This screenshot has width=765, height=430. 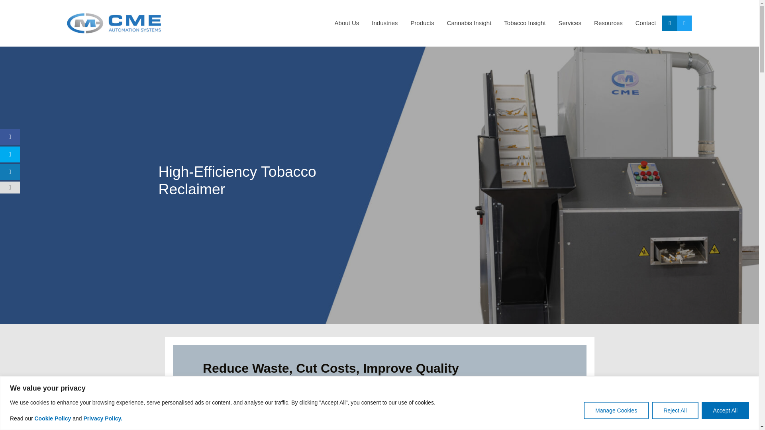 What do you see at coordinates (725, 410) in the screenshot?
I see `Accept All` at bounding box center [725, 410].